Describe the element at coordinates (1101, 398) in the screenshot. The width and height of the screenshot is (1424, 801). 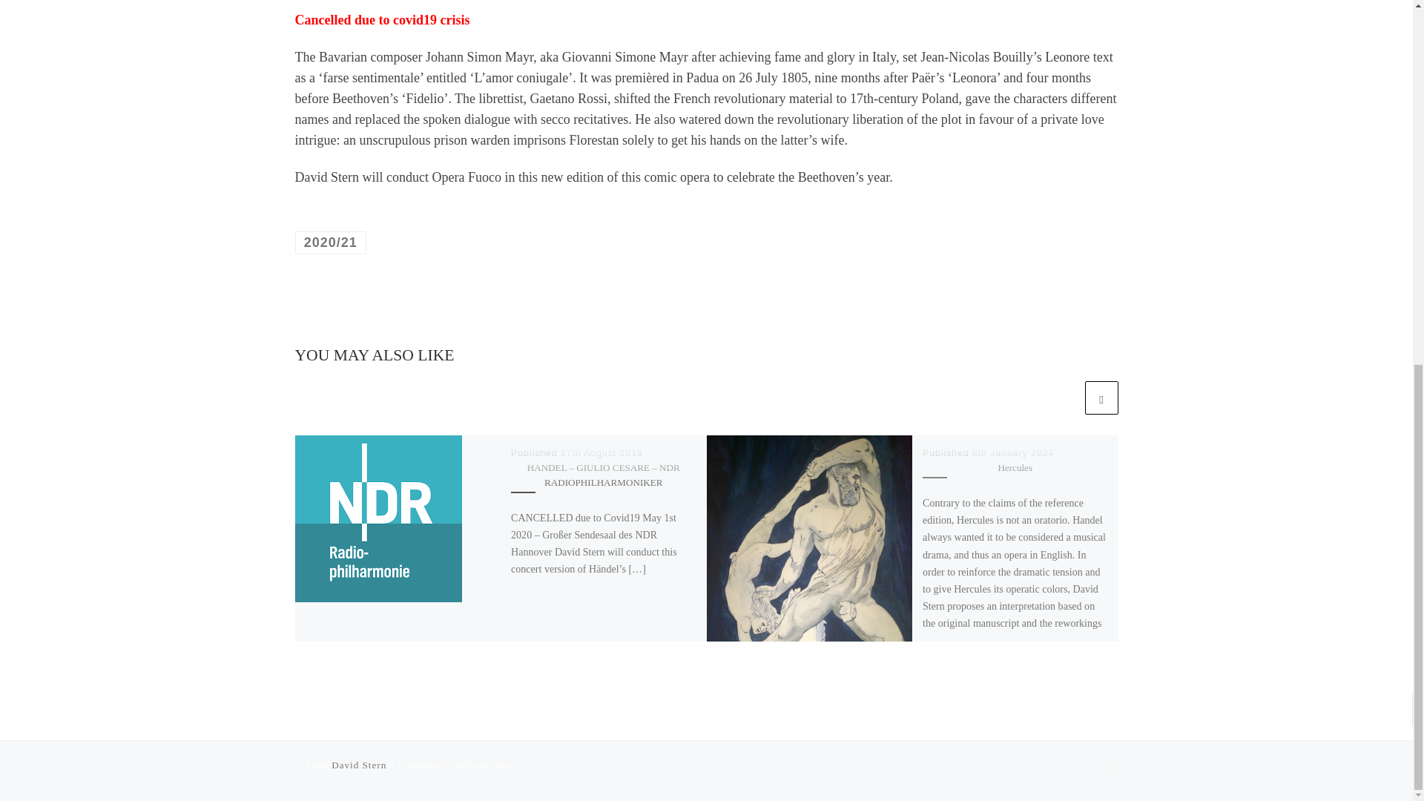
I see `Next related articles` at that location.